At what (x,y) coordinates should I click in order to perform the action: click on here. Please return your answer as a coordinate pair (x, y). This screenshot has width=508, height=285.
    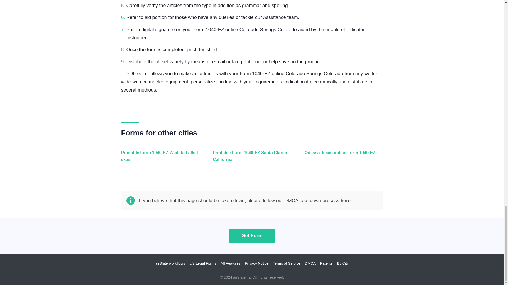
    Looking at the image, I should click on (345, 201).